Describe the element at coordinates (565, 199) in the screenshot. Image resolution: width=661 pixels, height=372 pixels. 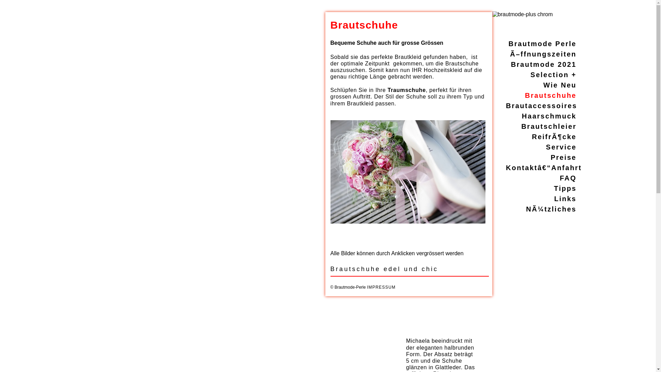
I see `Links` at that location.